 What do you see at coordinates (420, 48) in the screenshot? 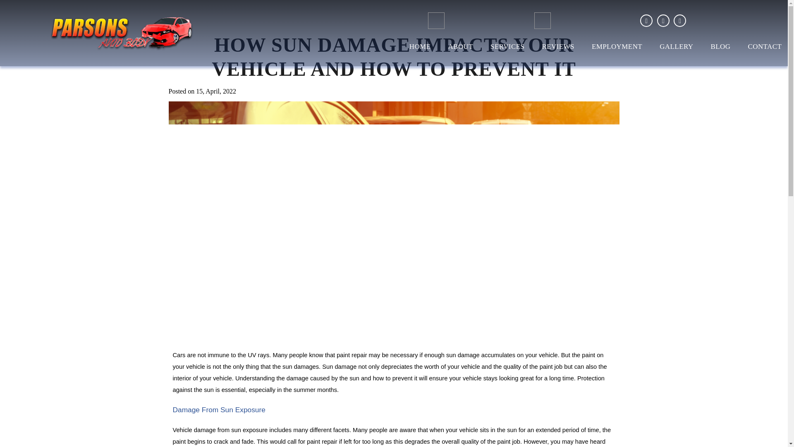
I see `HOME` at bounding box center [420, 48].